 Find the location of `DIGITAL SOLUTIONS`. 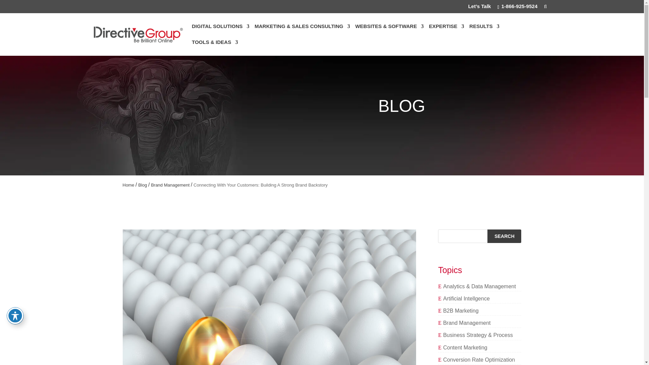

DIGITAL SOLUTIONS is located at coordinates (220, 32).